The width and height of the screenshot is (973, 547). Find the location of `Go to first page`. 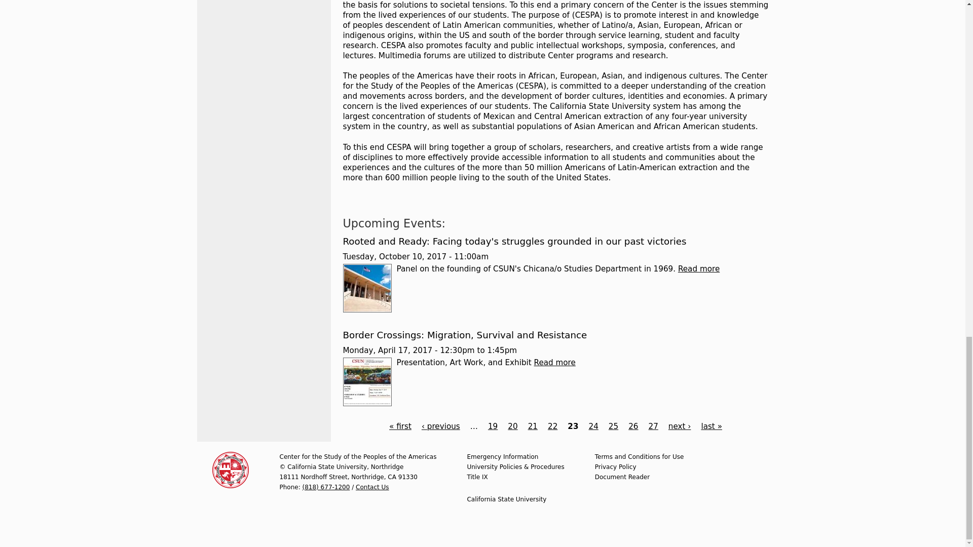

Go to first page is located at coordinates (400, 426).